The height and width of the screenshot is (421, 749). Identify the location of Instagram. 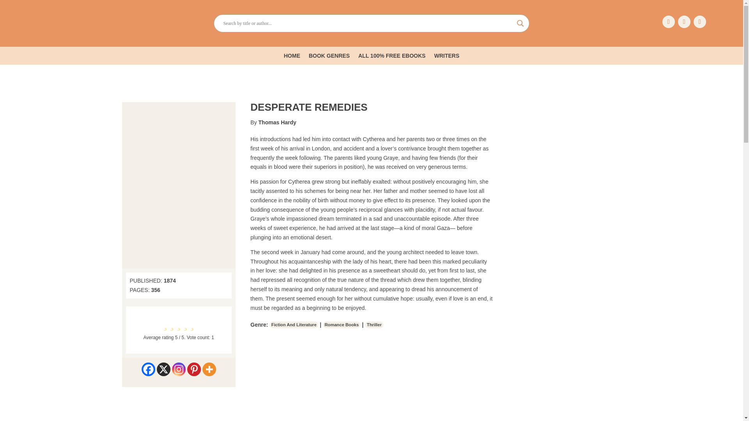
(179, 369).